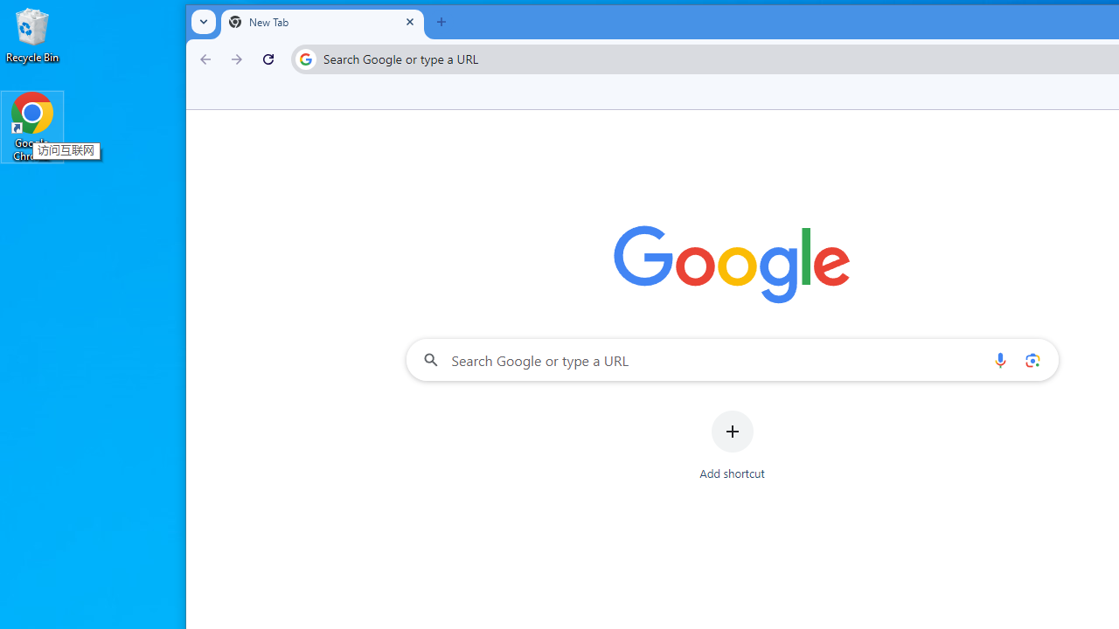 The width and height of the screenshot is (1119, 629). What do you see at coordinates (32, 35) in the screenshot?
I see `Recycle Bin` at bounding box center [32, 35].